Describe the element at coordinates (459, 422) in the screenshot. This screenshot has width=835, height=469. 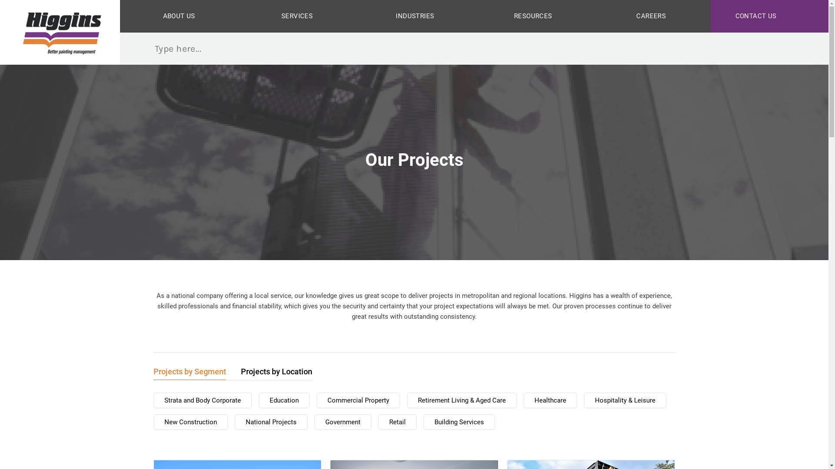
I see `Building Services` at that location.